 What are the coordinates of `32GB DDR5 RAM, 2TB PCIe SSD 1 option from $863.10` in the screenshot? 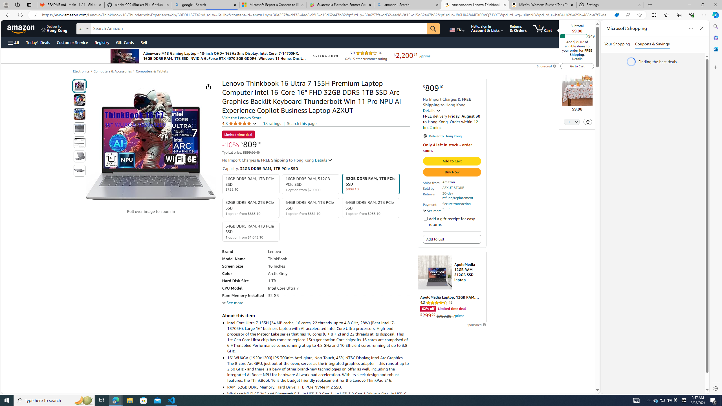 It's located at (251, 208).